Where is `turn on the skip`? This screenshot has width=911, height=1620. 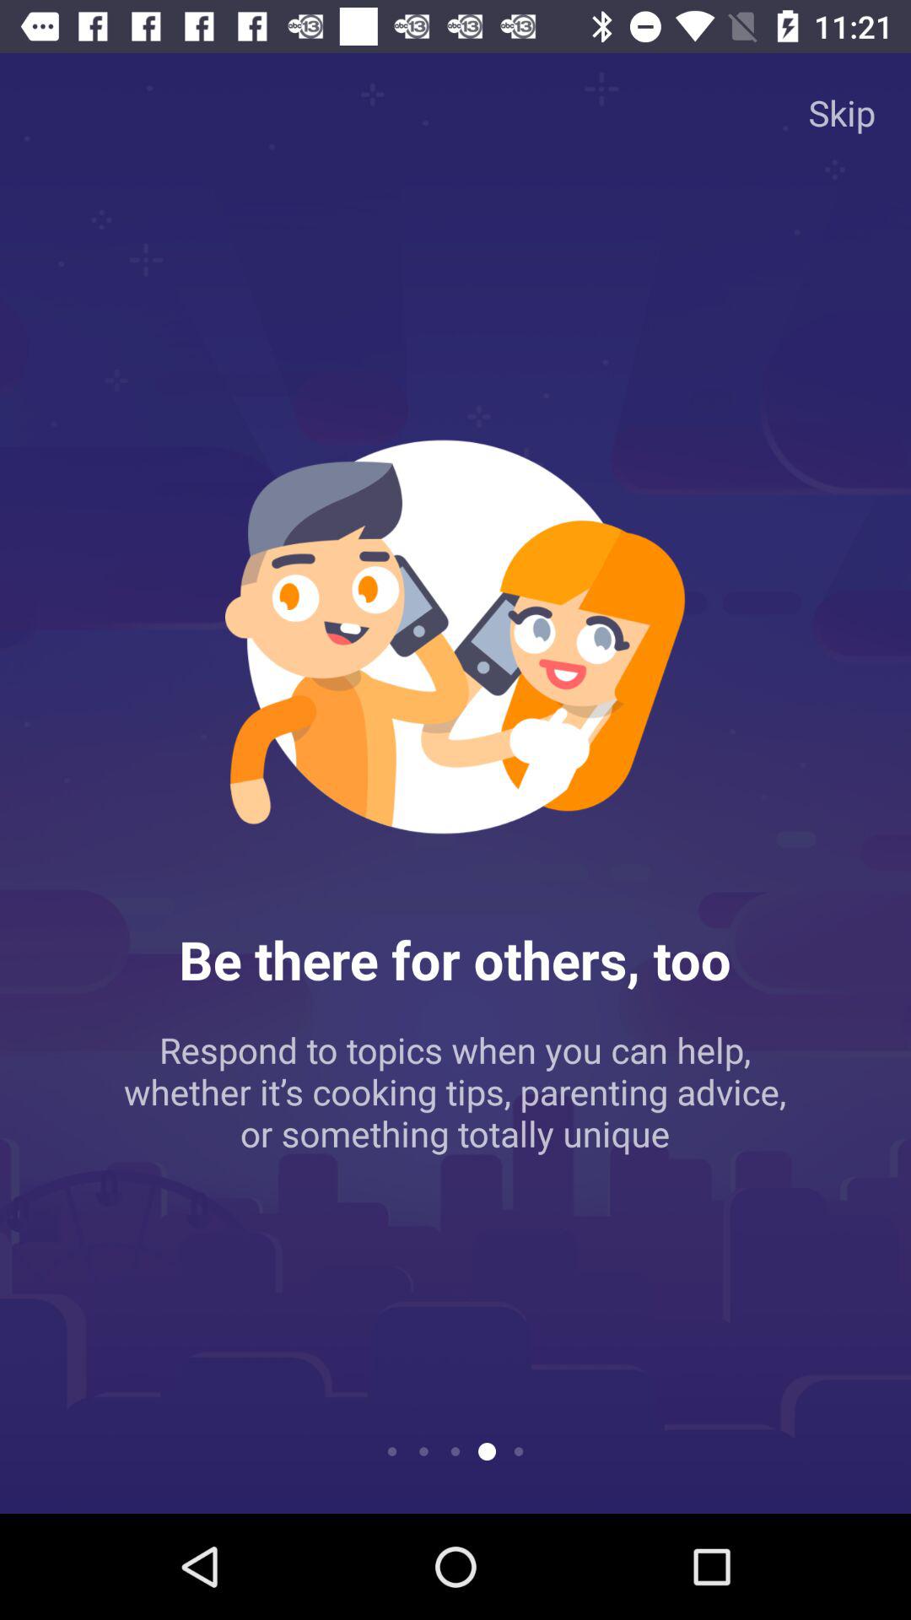
turn on the skip is located at coordinates (842, 111).